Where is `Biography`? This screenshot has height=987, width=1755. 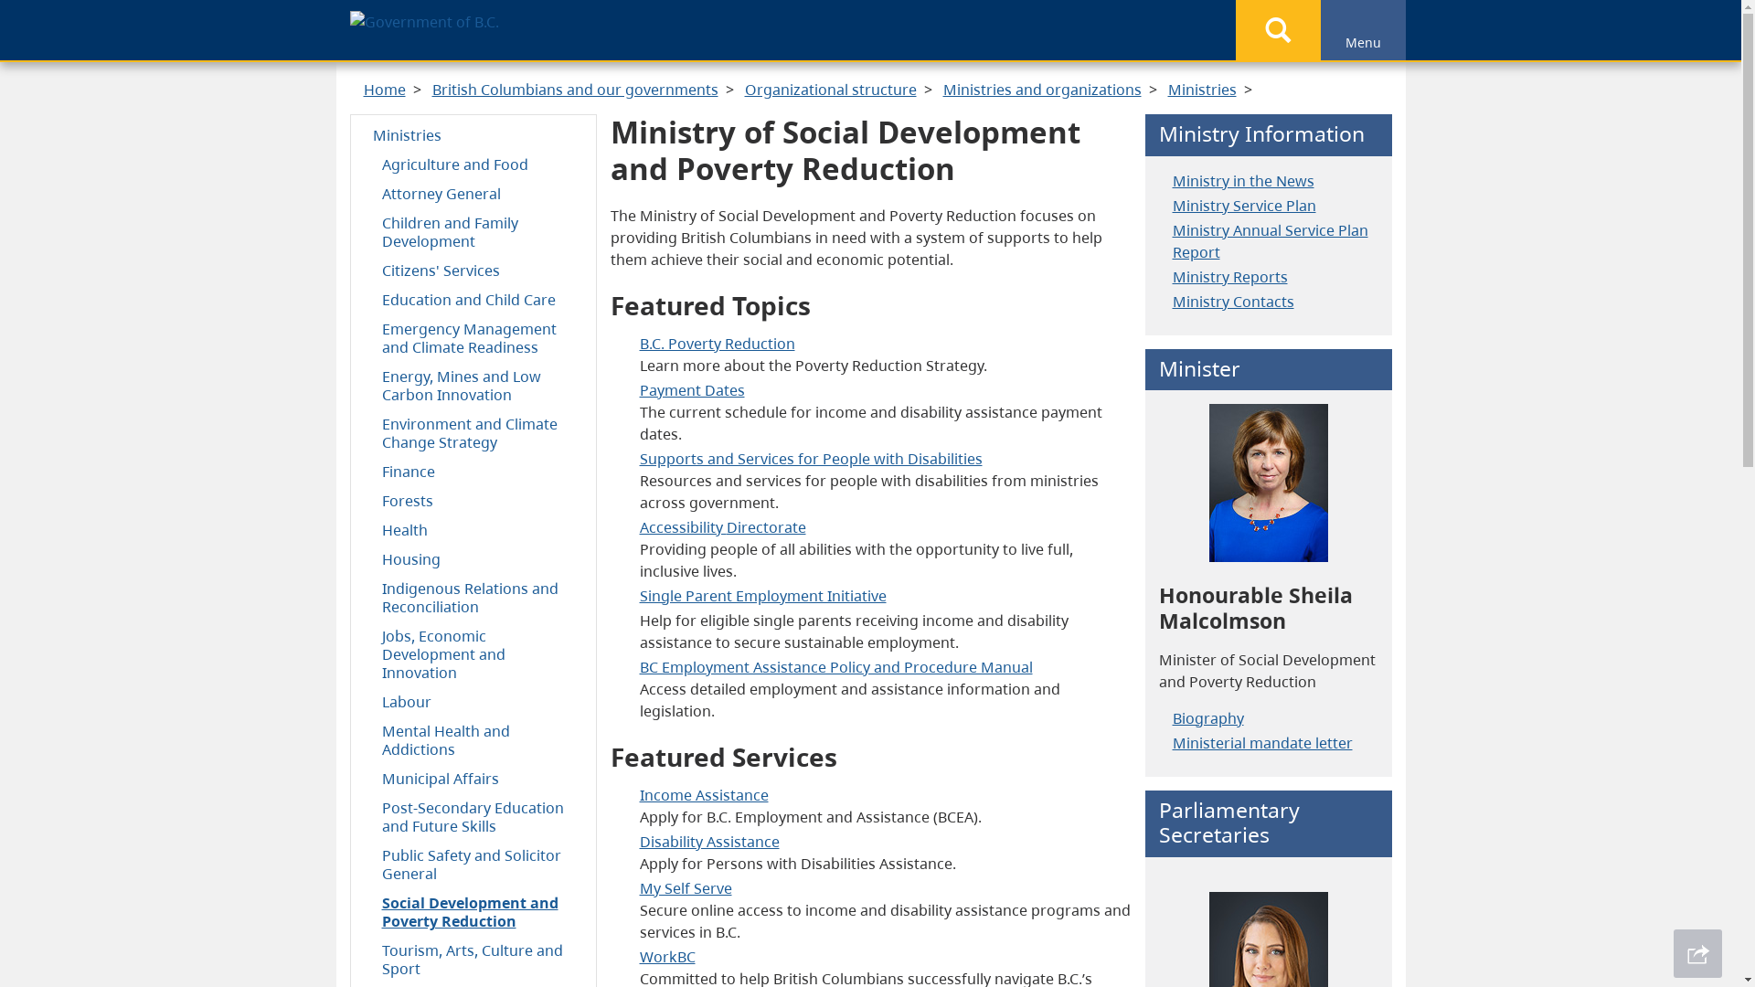
Biography is located at coordinates (1207, 718).